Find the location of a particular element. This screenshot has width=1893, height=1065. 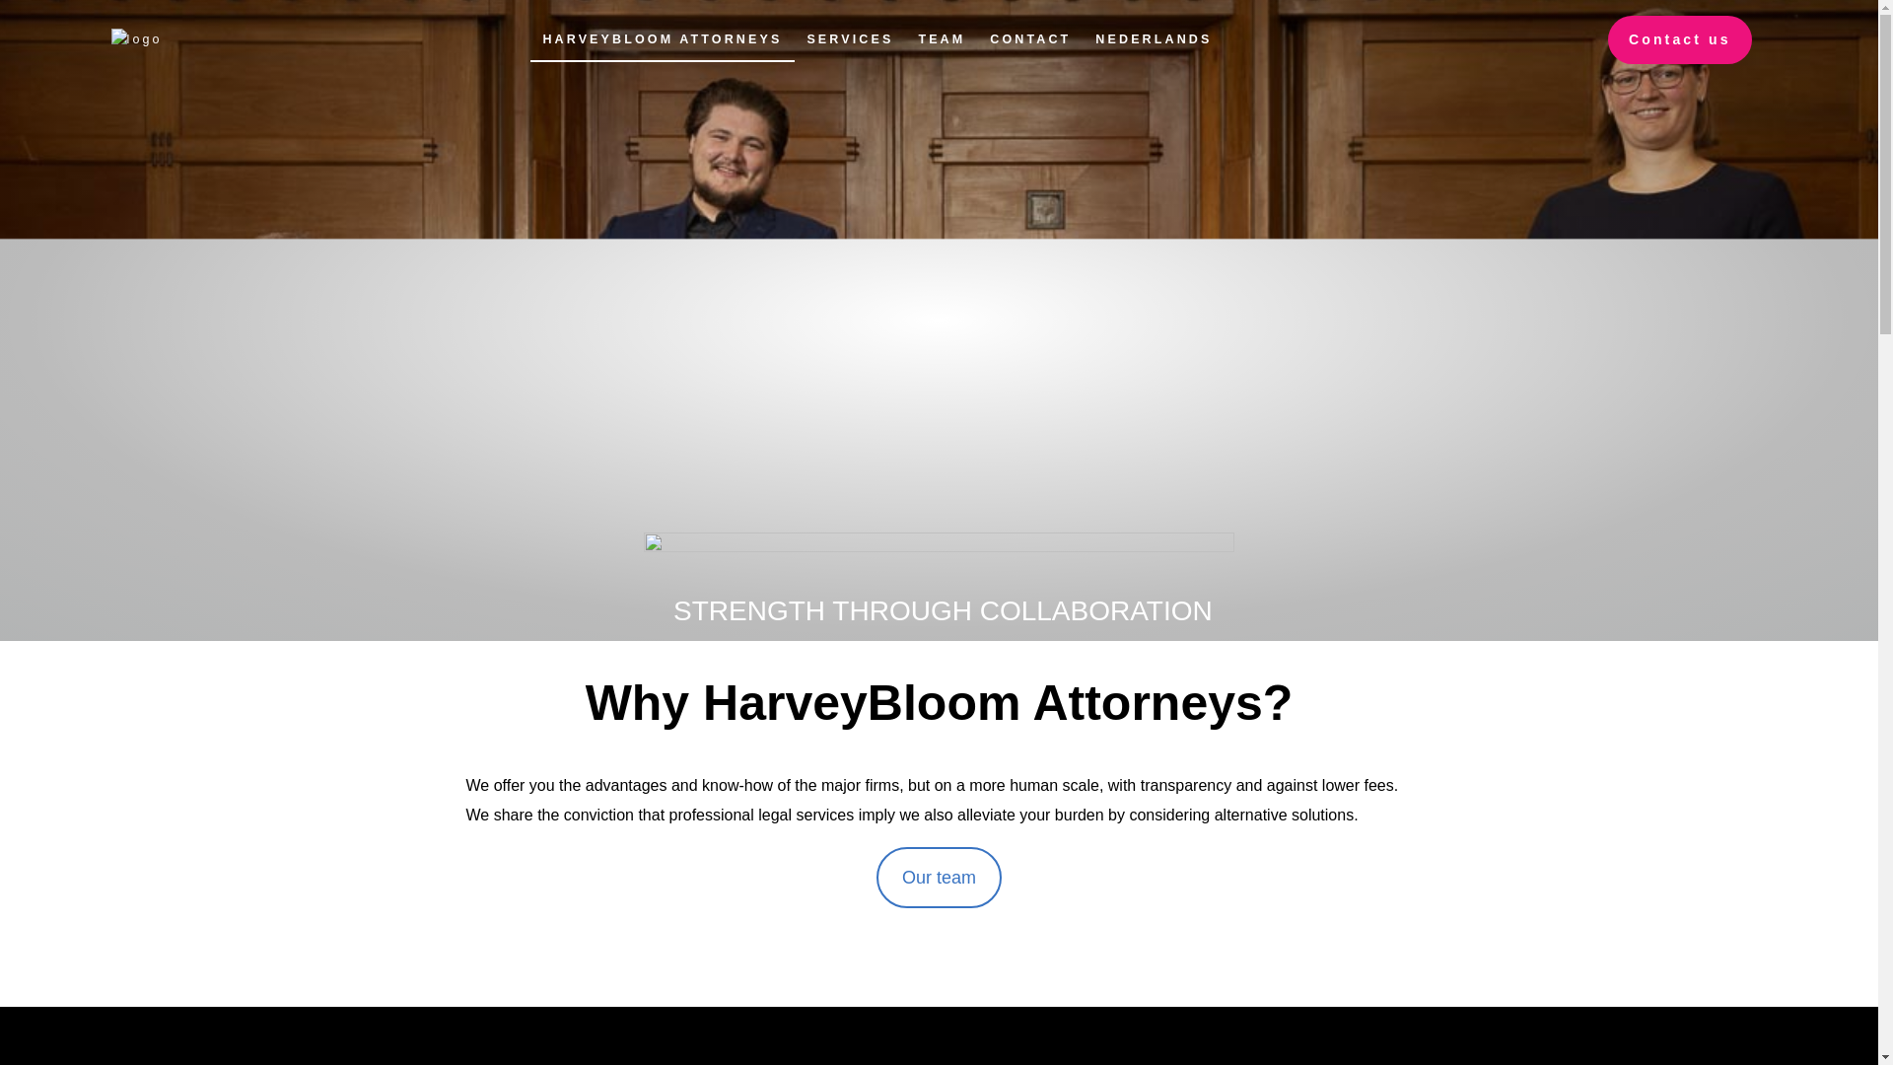

Our team is located at coordinates (939, 878).